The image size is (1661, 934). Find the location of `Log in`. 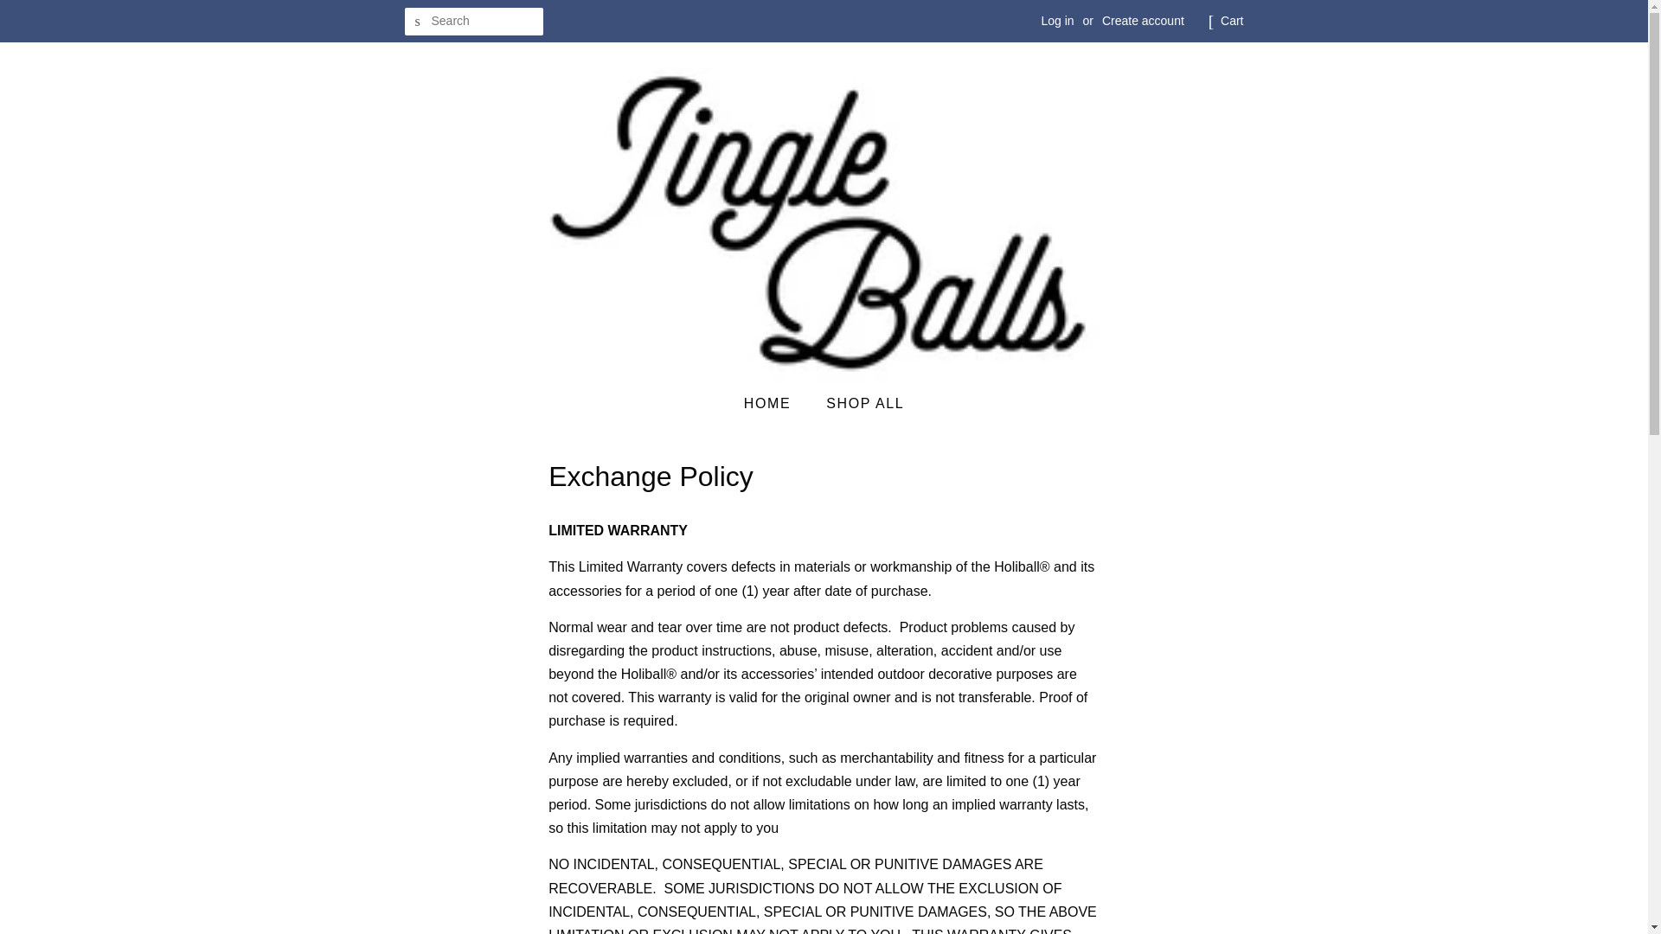

Log in is located at coordinates (1057, 21).